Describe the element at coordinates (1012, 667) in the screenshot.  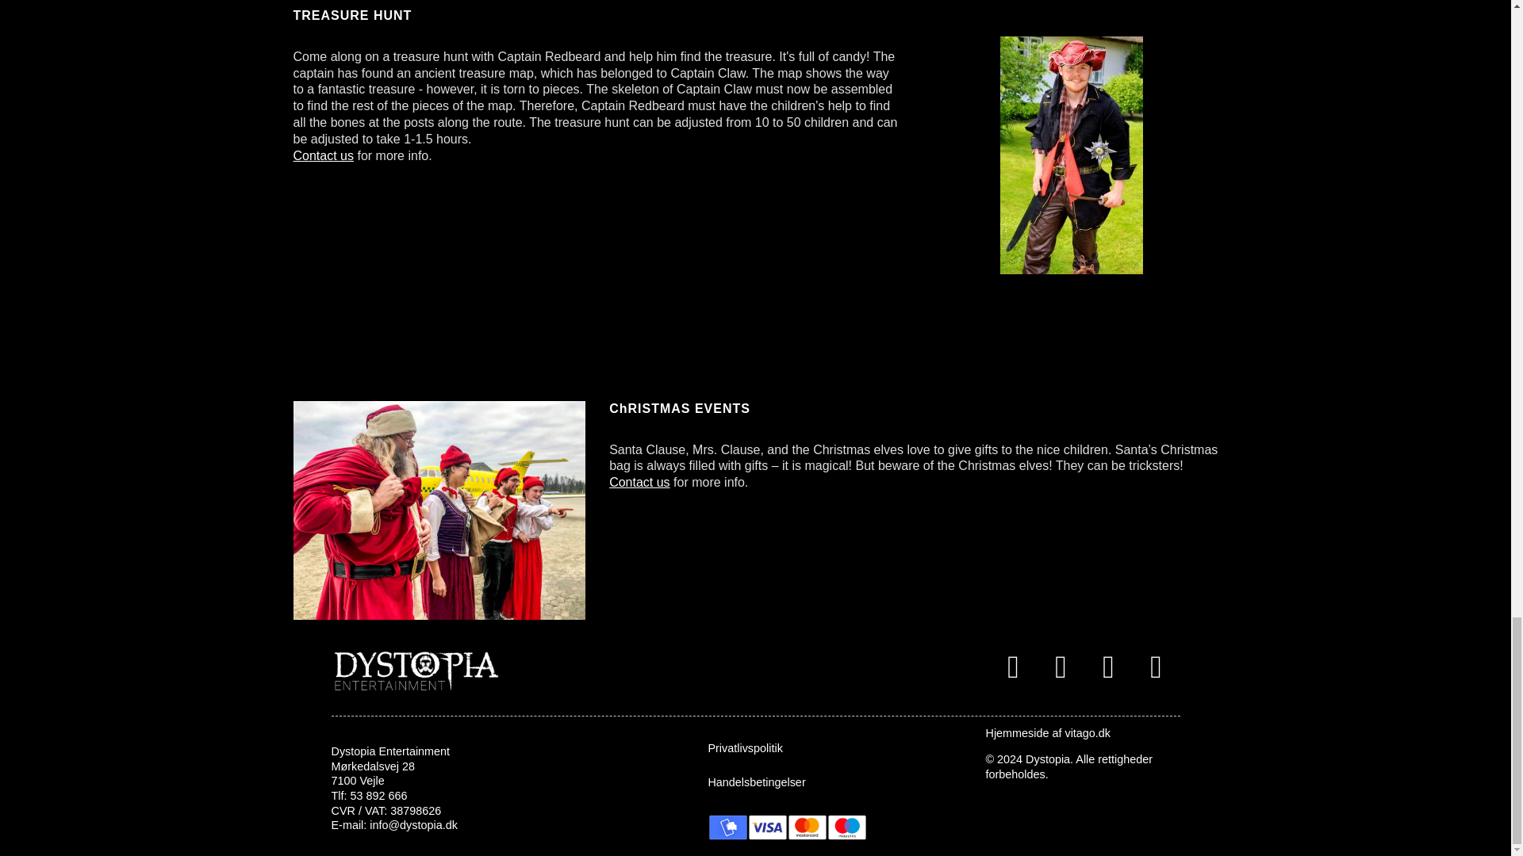
I see `Facebook` at that location.